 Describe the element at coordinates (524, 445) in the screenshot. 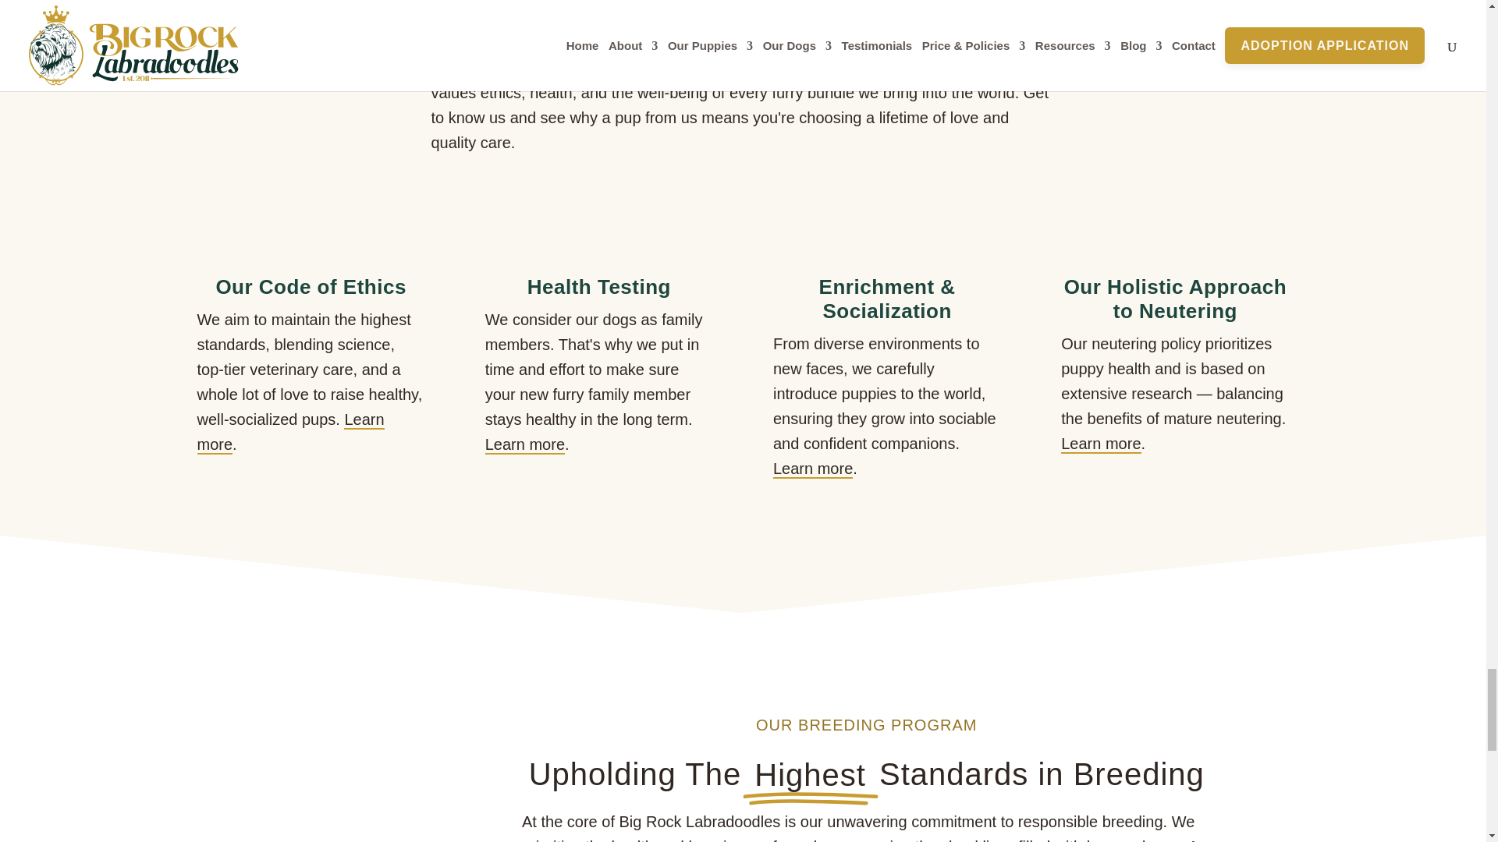

I see `Learn more about our health testing` at that location.